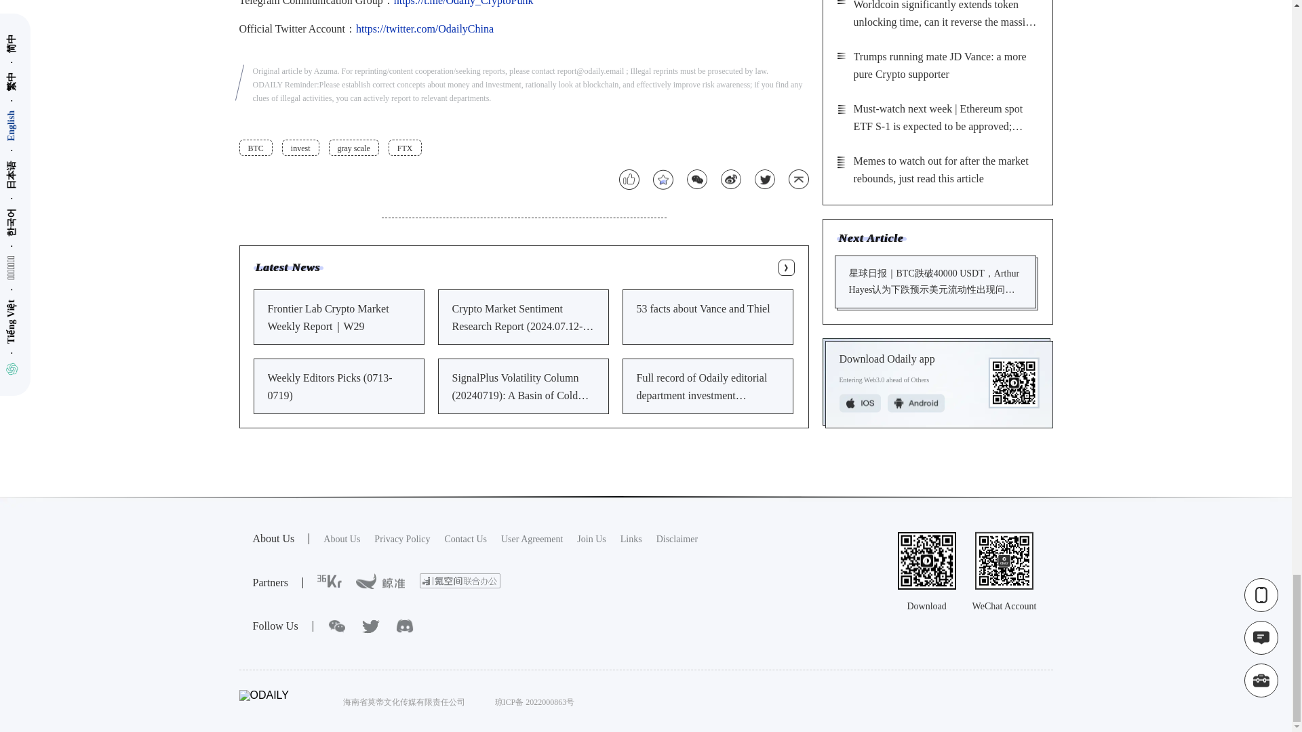  What do you see at coordinates (401, 540) in the screenshot?
I see `Odaily` at bounding box center [401, 540].